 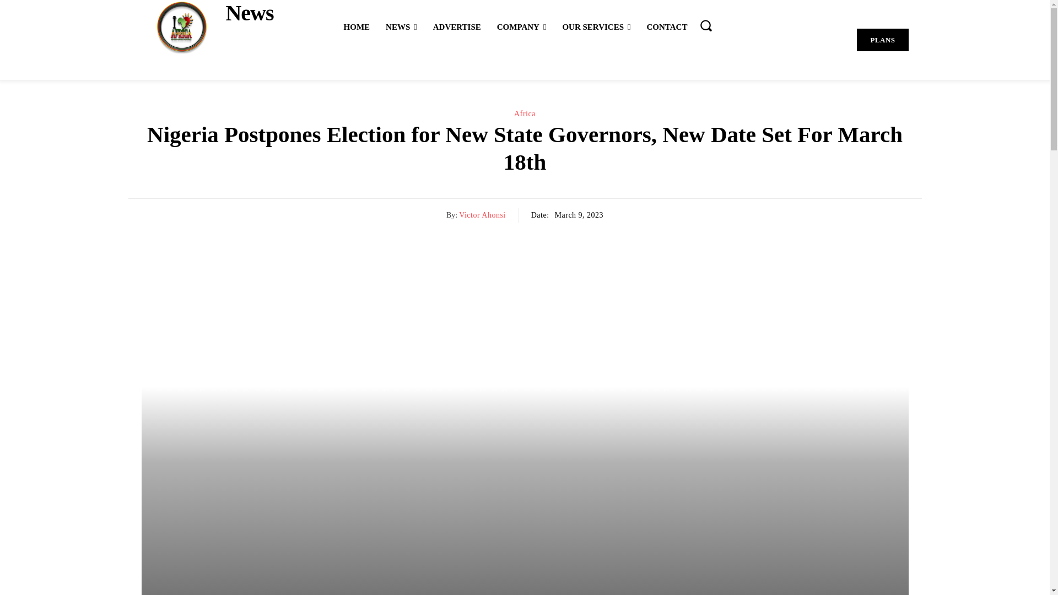 What do you see at coordinates (882, 40) in the screenshot?
I see `Plans` at bounding box center [882, 40].